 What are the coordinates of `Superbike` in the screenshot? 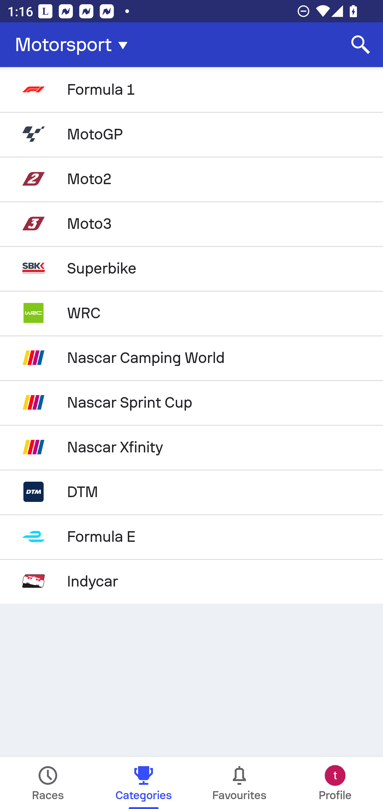 It's located at (191, 268).